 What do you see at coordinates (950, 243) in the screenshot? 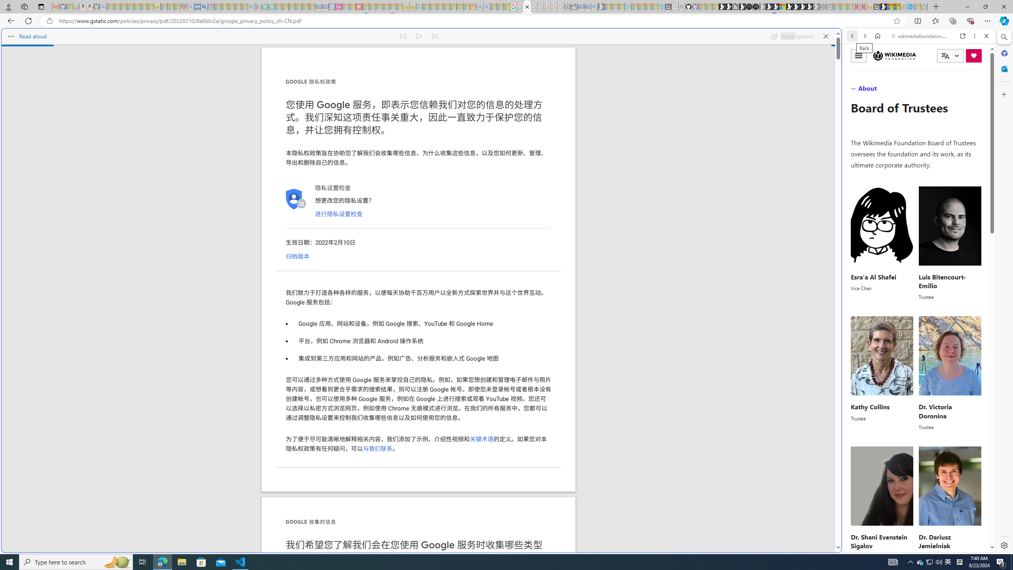
I see `Luis Bitencourt-EmilioTrustee` at bounding box center [950, 243].